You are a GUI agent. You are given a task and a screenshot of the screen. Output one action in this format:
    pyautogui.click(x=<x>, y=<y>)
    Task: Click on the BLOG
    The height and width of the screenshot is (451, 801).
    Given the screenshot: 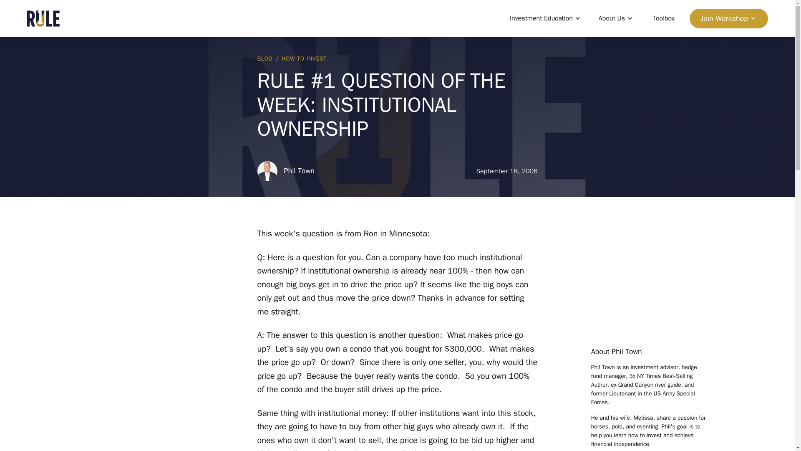 What is the action you would take?
    pyautogui.click(x=264, y=58)
    